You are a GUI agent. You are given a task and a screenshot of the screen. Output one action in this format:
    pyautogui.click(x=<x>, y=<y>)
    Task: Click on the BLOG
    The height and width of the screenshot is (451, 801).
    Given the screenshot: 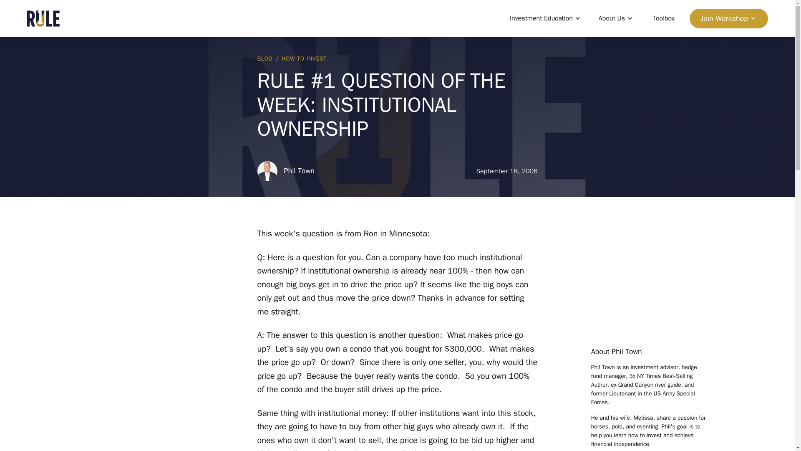 What is the action you would take?
    pyautogui.click(x=264, y=58)
    